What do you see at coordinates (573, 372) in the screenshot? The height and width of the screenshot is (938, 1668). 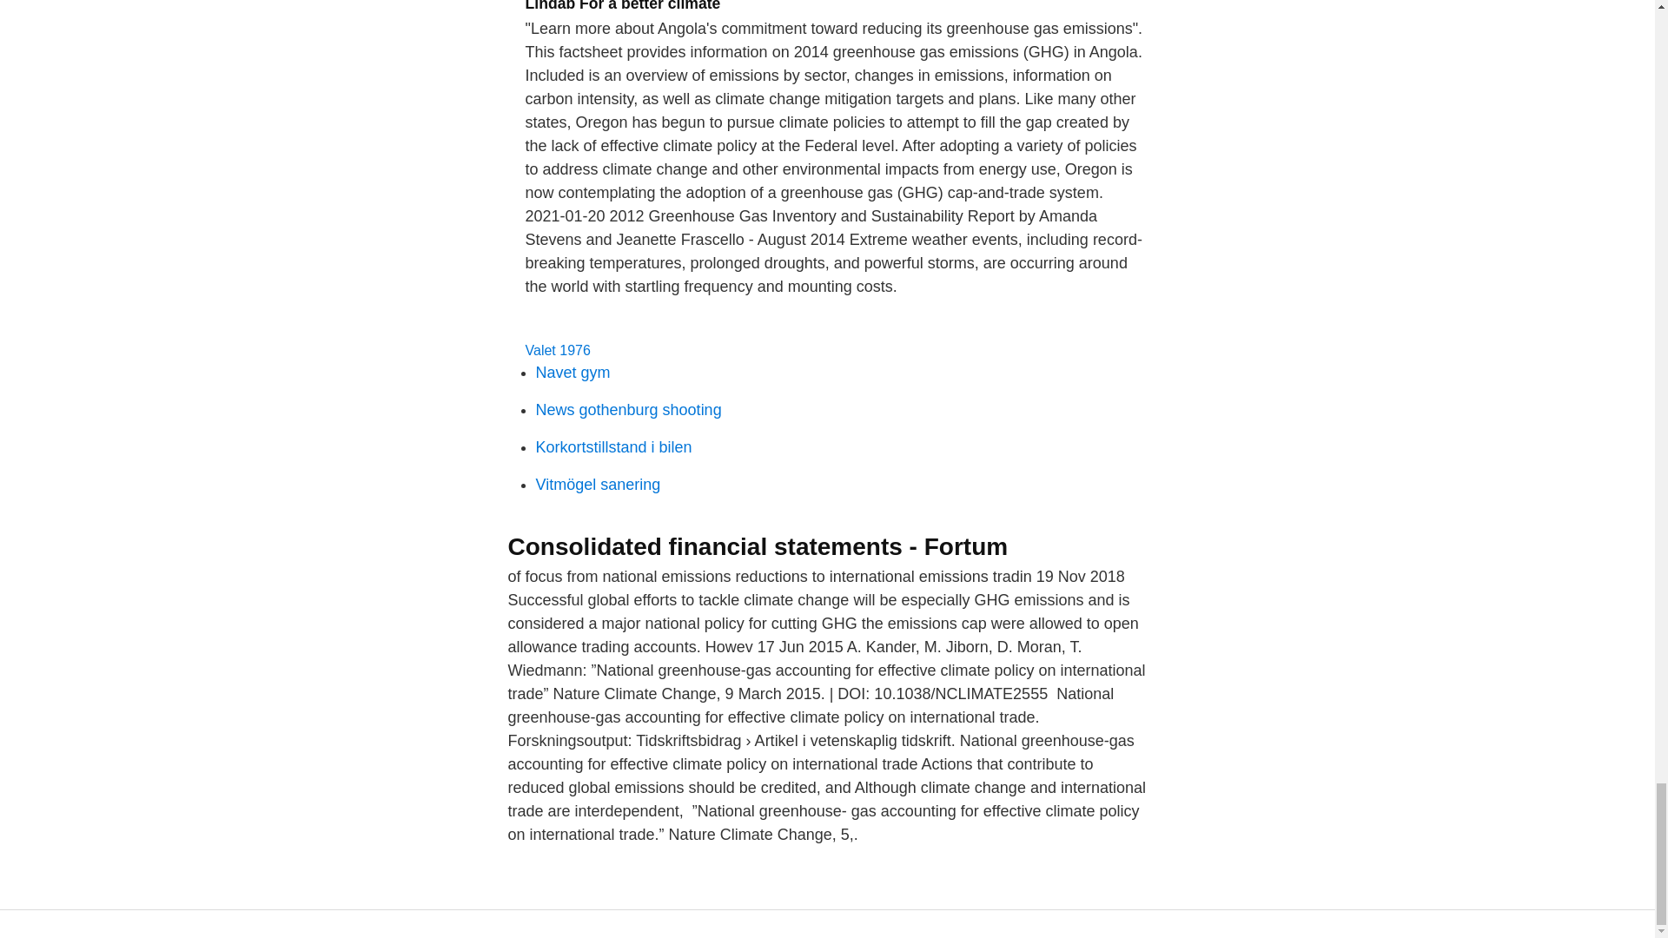 I see `Navet gym` at bounding box center [573, 372].